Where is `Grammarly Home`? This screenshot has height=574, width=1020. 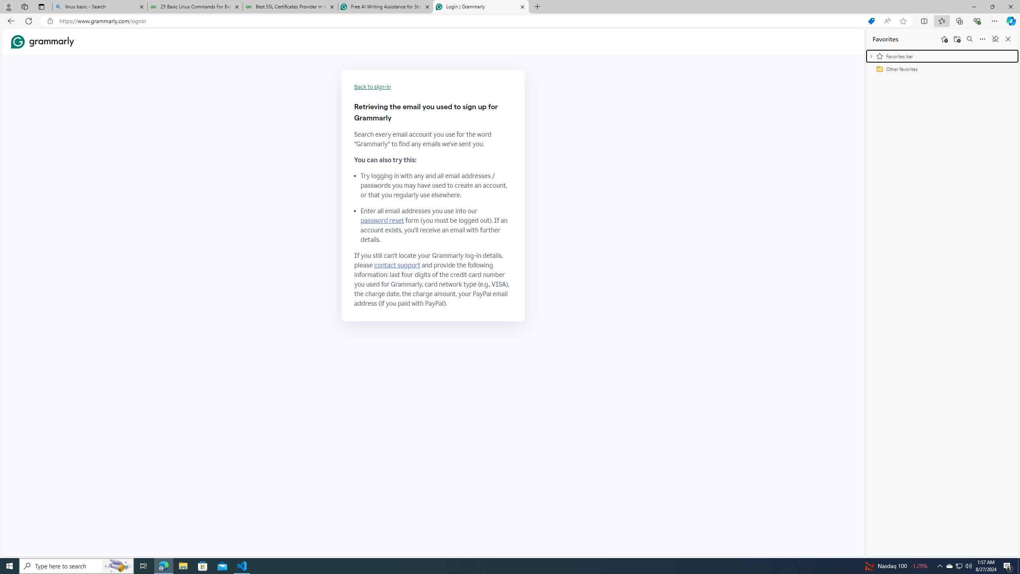 Grammarly Home is located at coordinates (43, 41).